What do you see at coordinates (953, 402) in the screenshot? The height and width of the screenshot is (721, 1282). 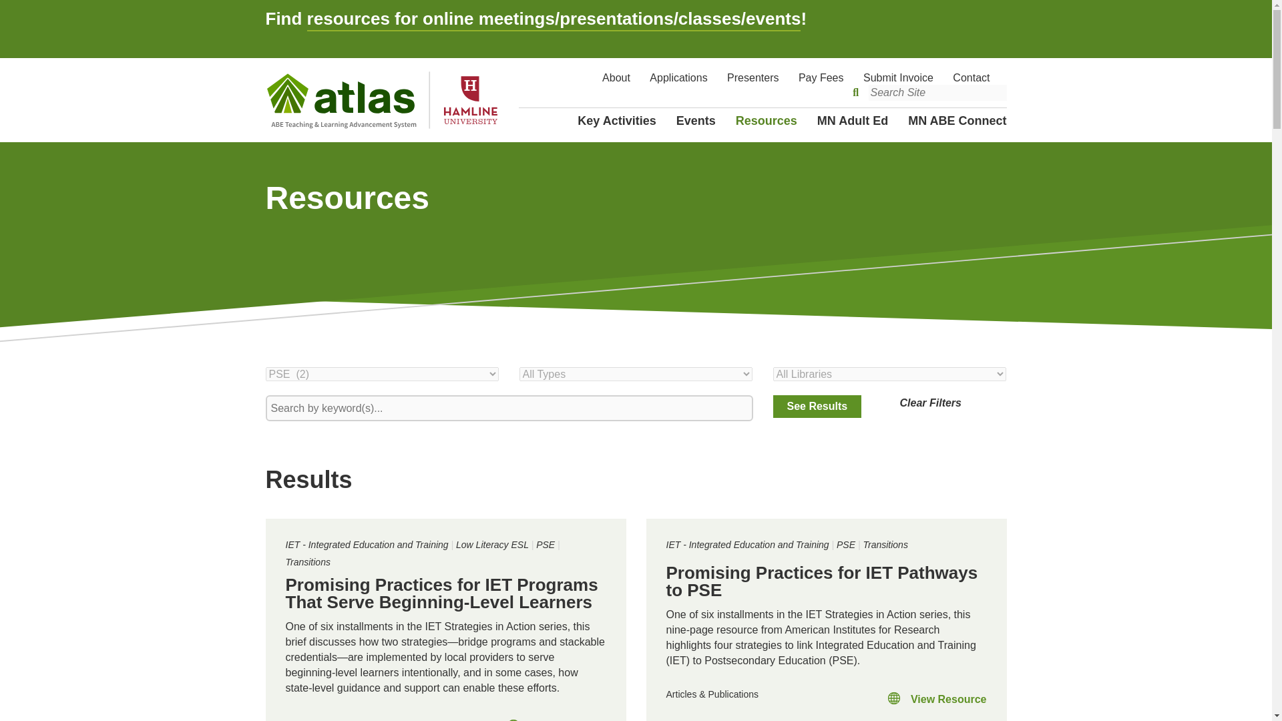 I see `Clear Filters` at bounding box center [953, 402].